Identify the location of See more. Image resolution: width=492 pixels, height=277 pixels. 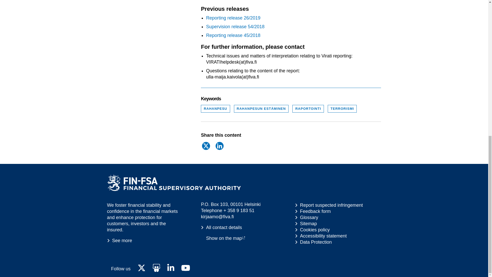
(120, 241).